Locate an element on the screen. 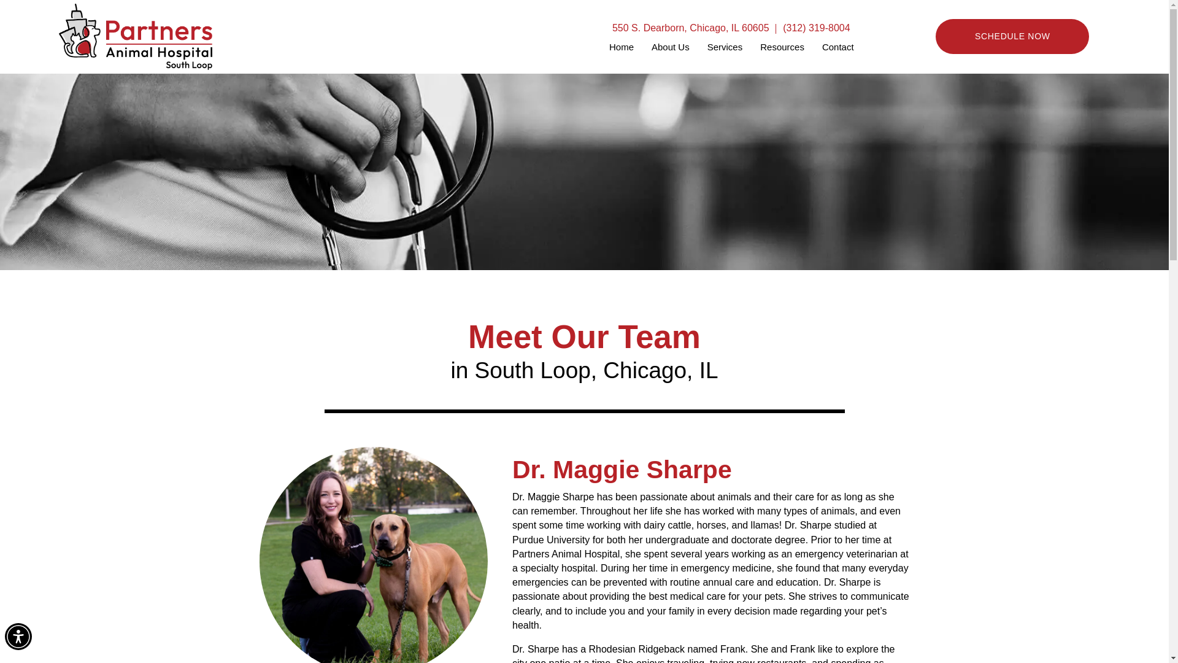 This screenshot has width=1178, height=663. About Us is located at coordinates (671, 47).